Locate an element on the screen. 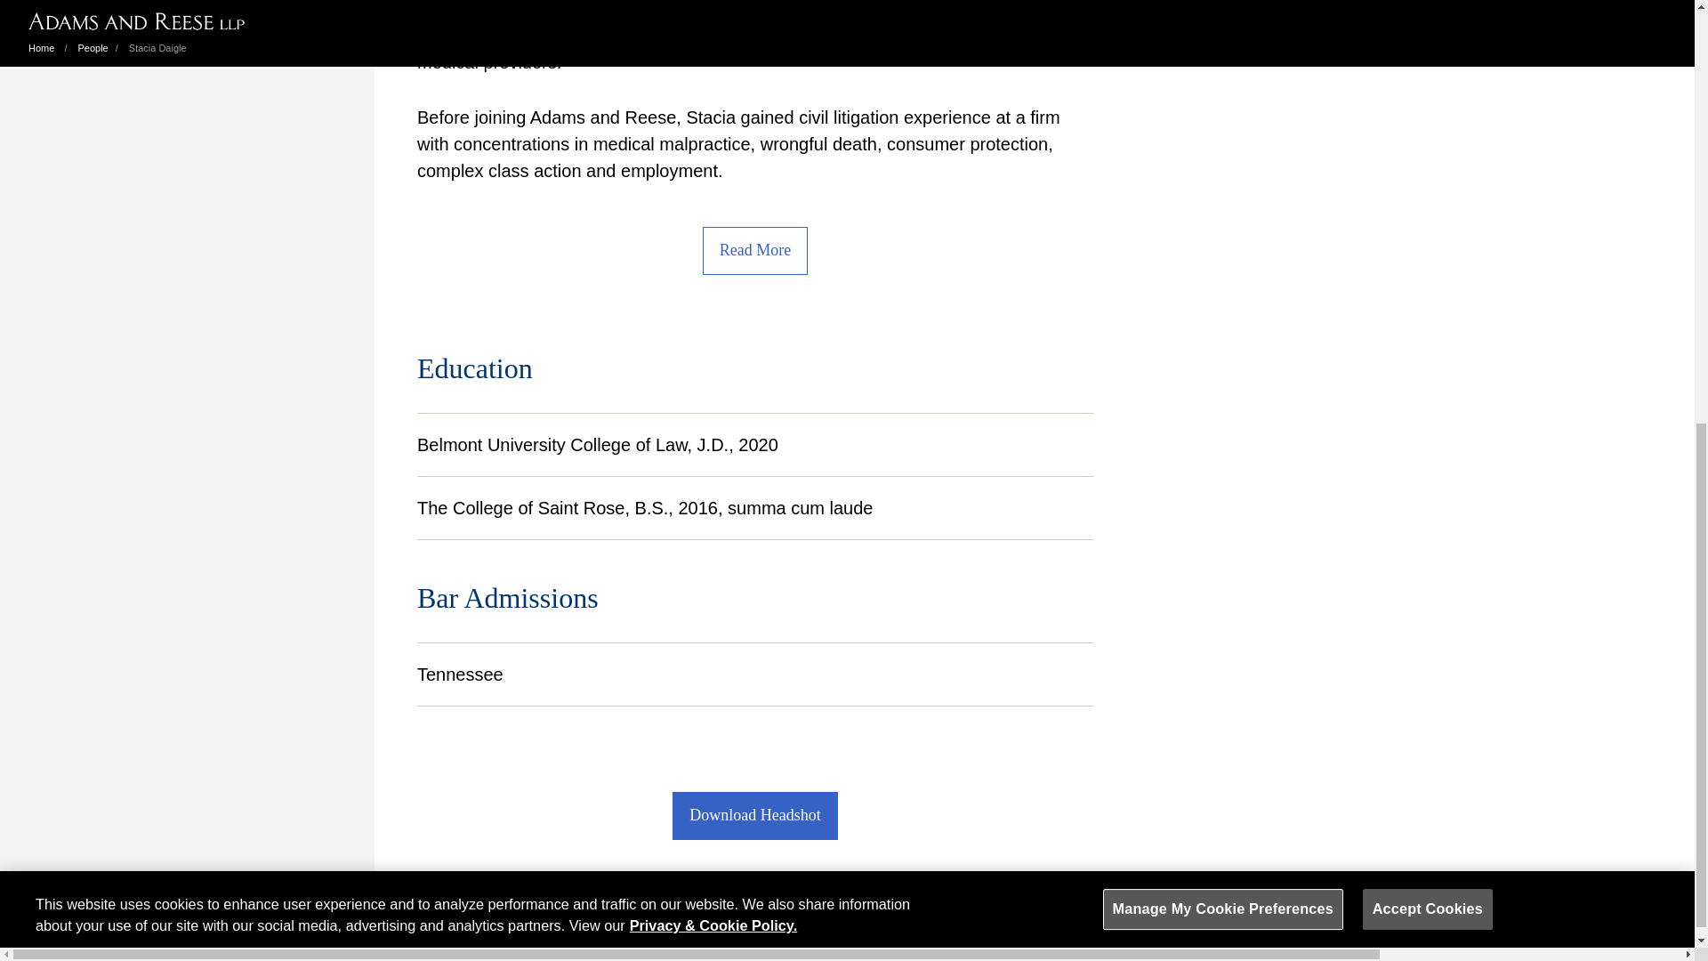 The image size is (1708, 961). Disclaimer is located at coordinates (550, 925).